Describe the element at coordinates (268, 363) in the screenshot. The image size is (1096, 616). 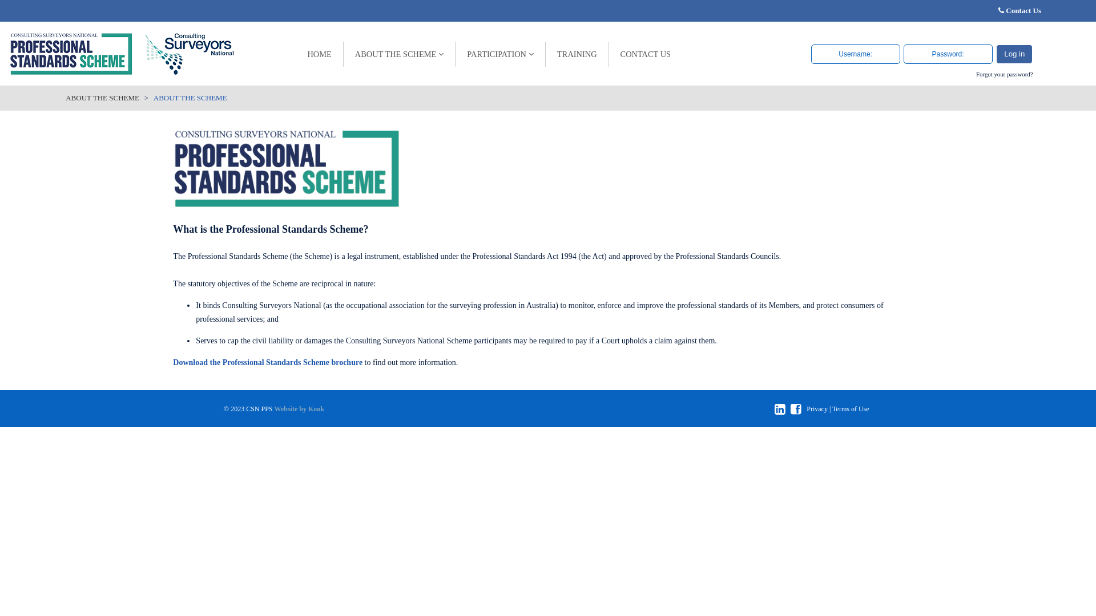
I see `Download the Professional Standards Scheme brochure` at that location.